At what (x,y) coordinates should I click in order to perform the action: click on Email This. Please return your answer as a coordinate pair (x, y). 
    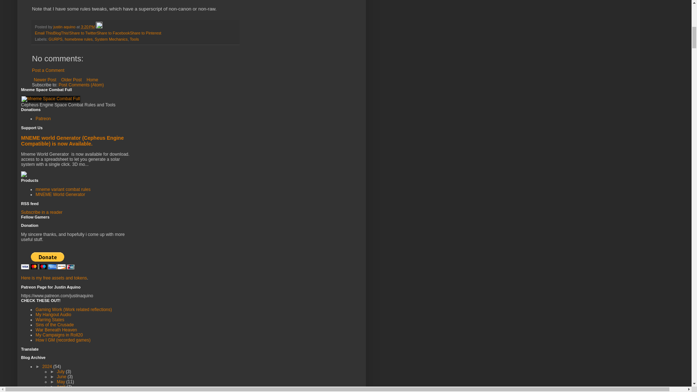
    Looking at the image, I should click on (44, 33).